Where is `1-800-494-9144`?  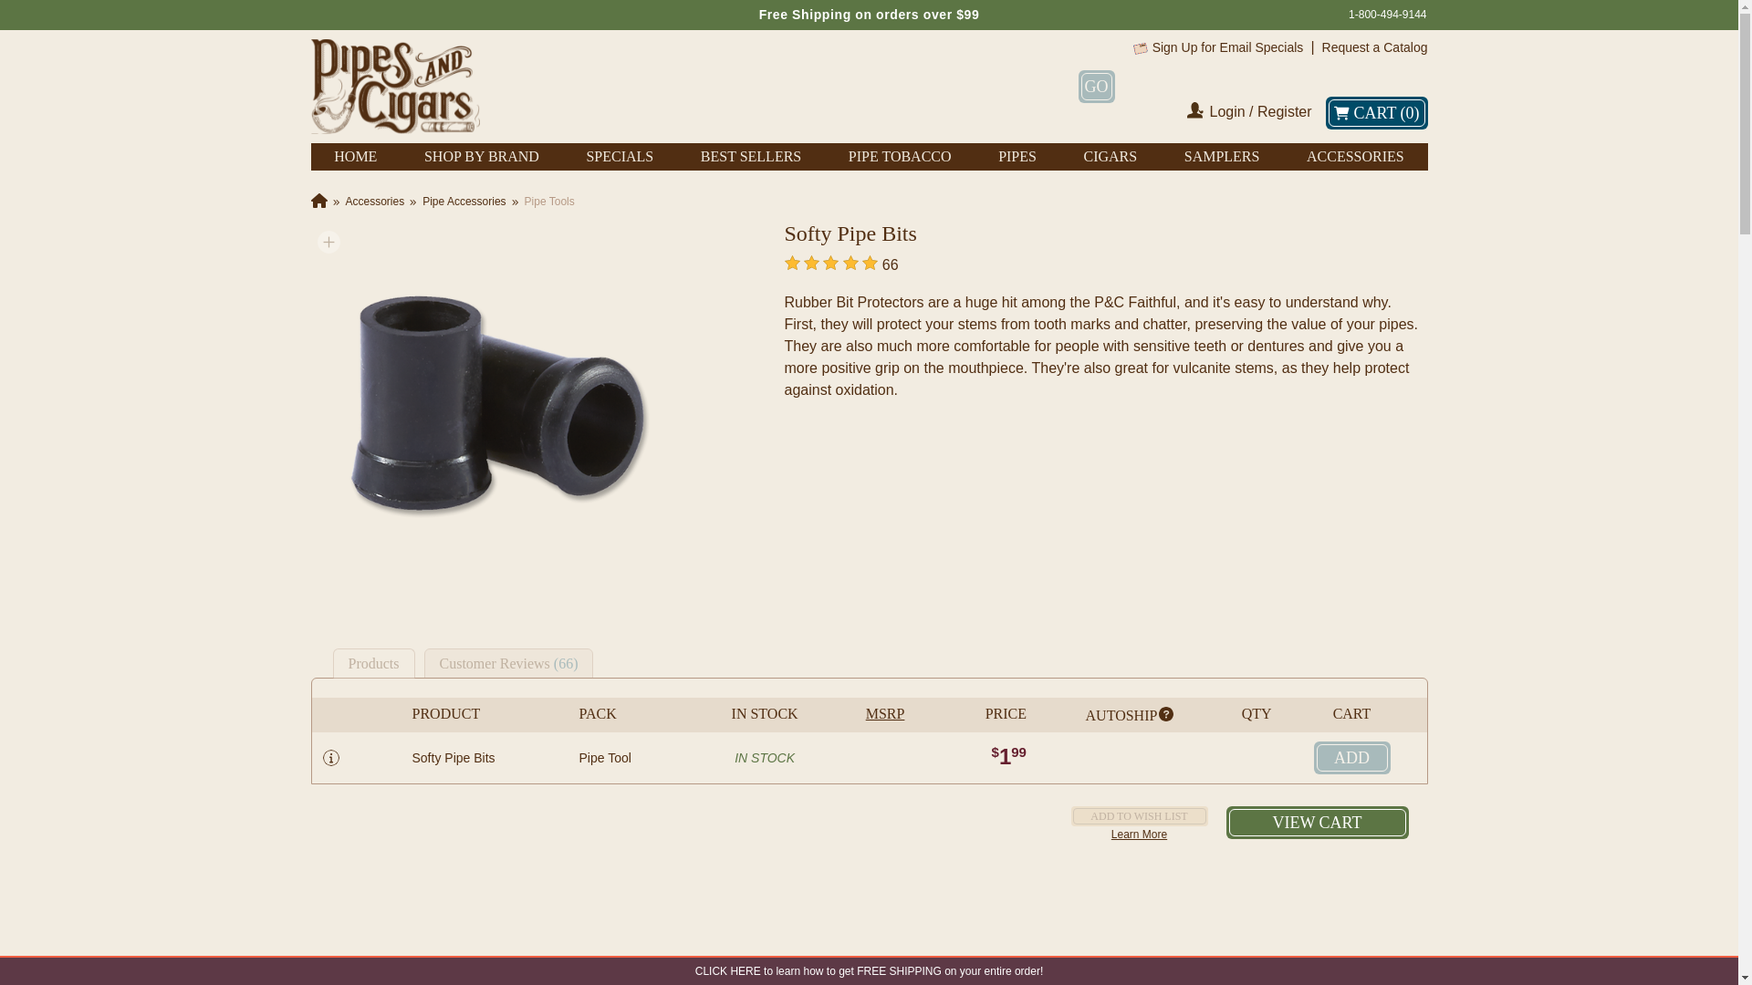
1-800-494-9144 is located at coordinates (1387, 15).